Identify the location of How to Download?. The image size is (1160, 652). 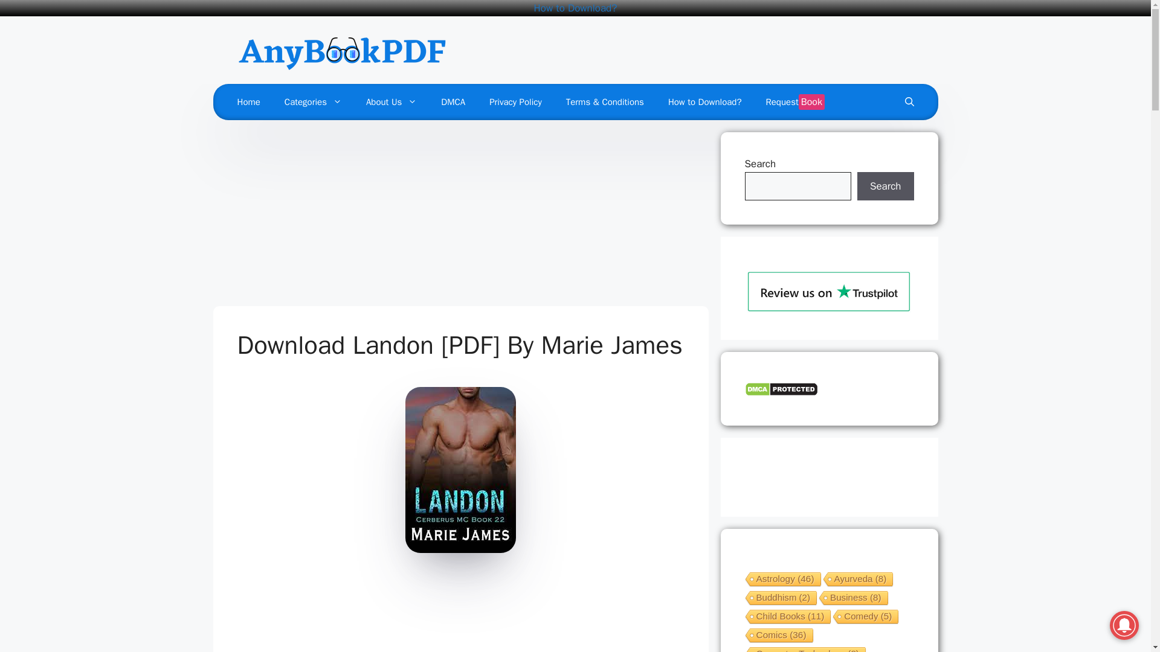
(575, 8).